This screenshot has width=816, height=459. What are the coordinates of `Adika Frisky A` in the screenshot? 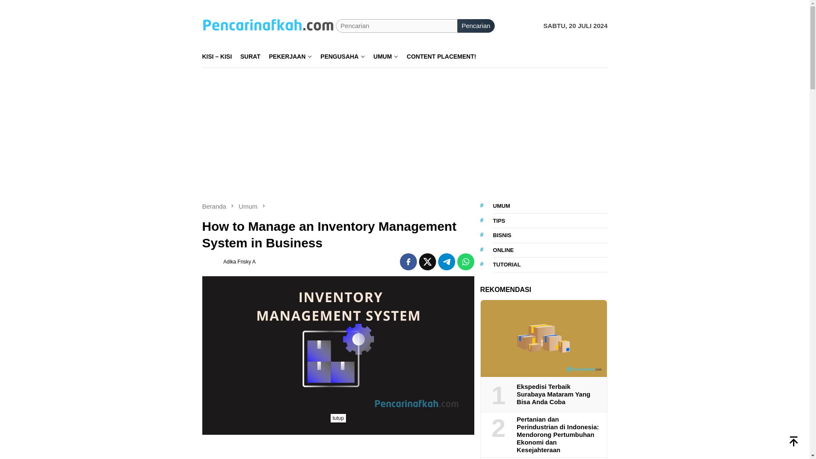 It's located at (240, 262).